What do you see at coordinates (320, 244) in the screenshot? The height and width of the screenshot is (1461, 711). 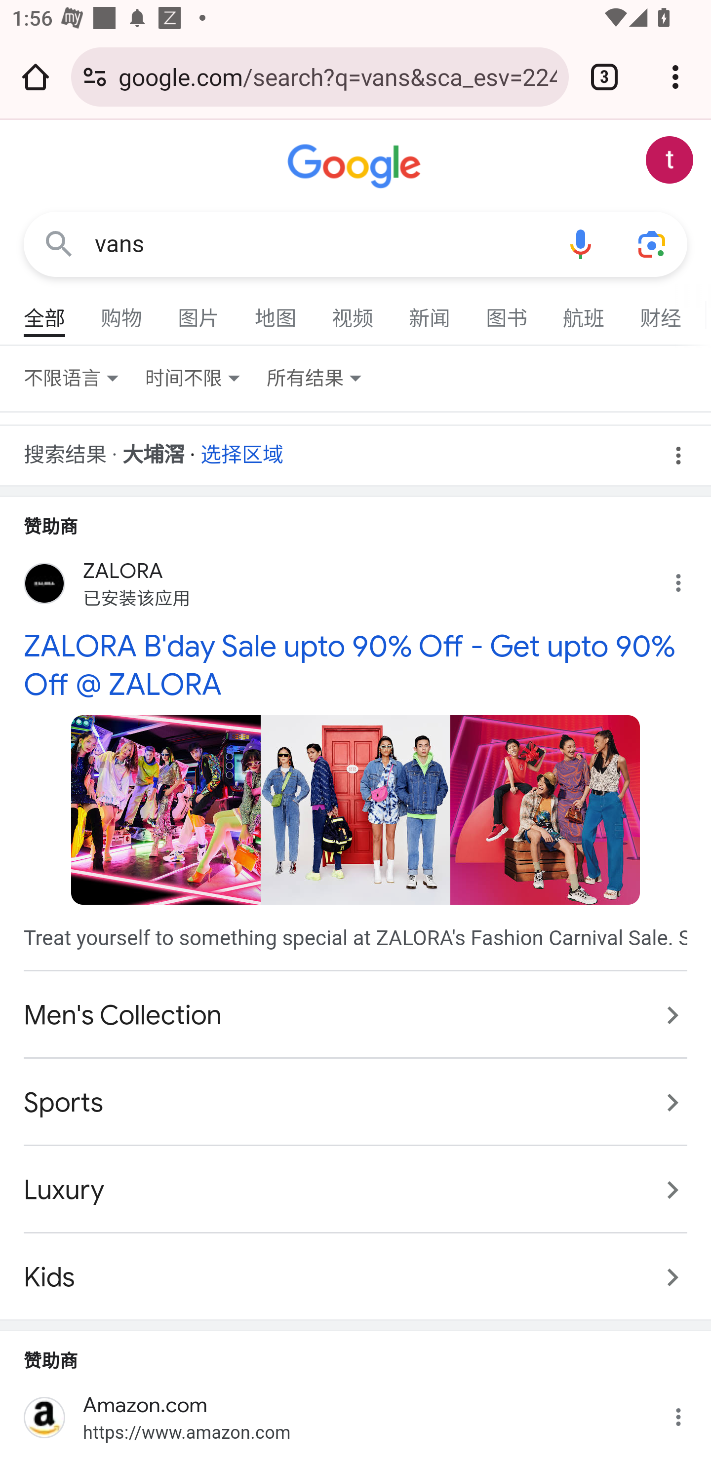 I see `vans` at bounding box center [320, 244].